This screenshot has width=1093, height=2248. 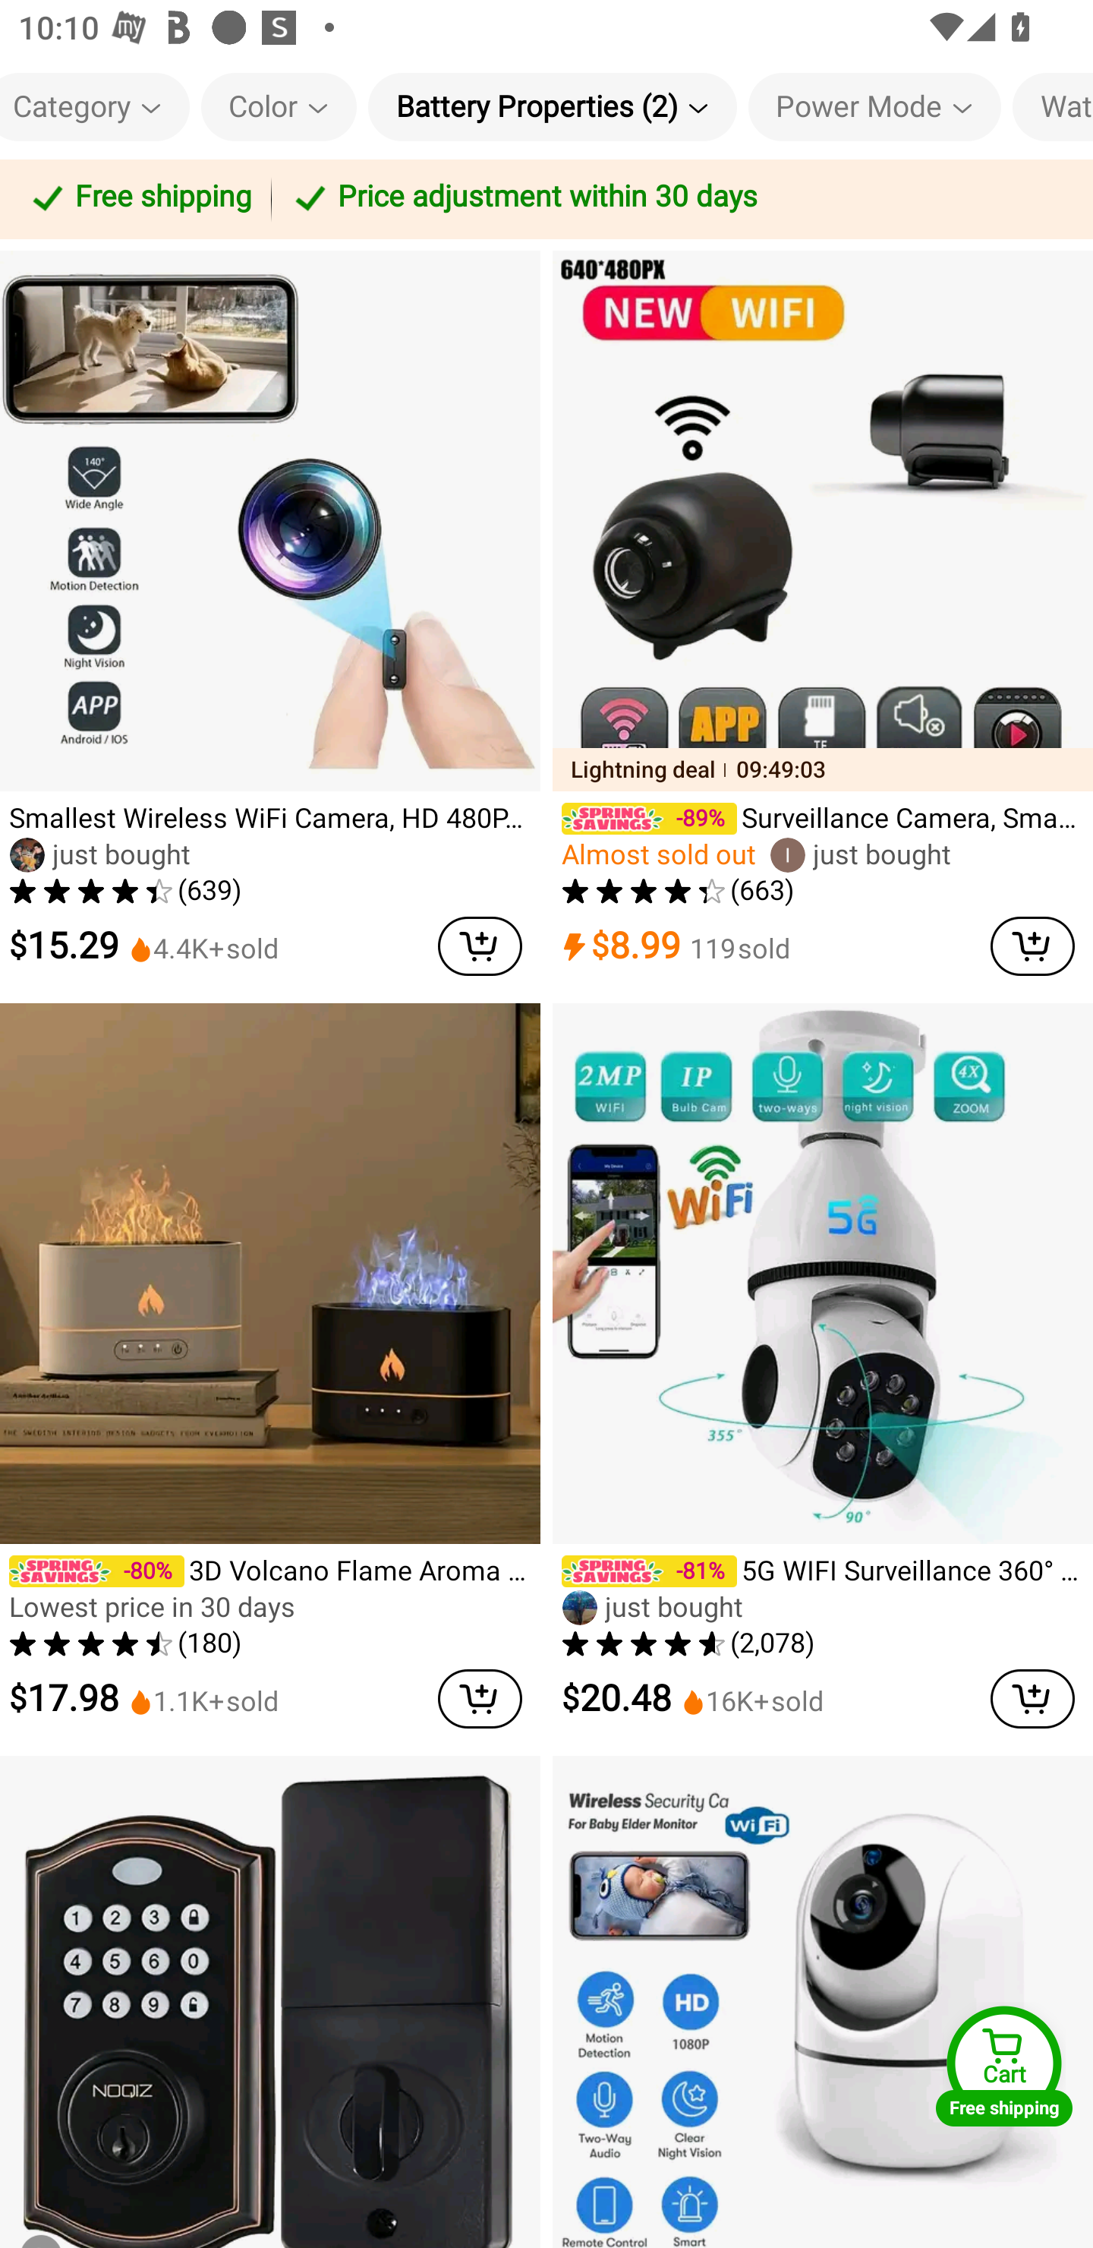 What do you see at coordinates (95, 106) in the screenshot?
I see `Category` at bounding box center [95, 106].